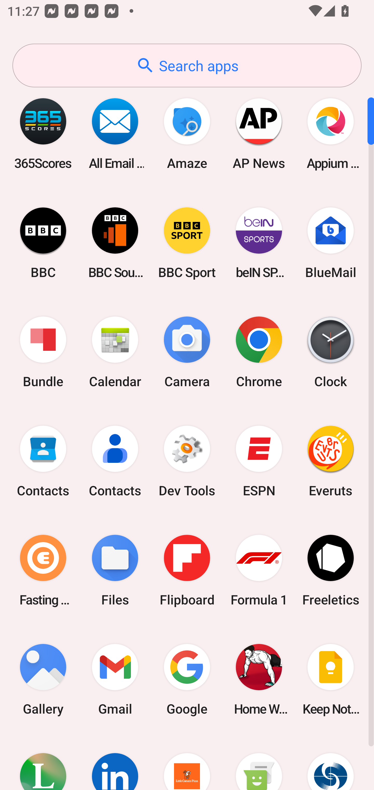 This screenshot has height=790, width=374. Describe the element at coordinates (259, 679) in the screenshot. I see `Home Workout` at that location.